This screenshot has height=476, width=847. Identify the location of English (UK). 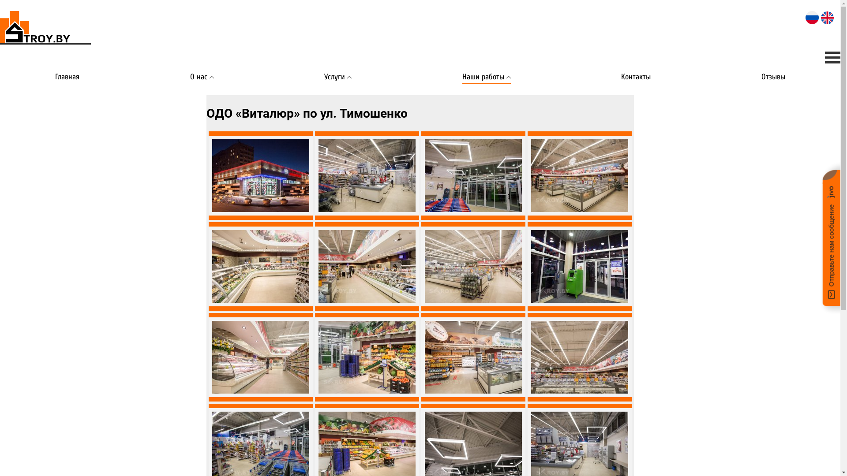
(828, 18).